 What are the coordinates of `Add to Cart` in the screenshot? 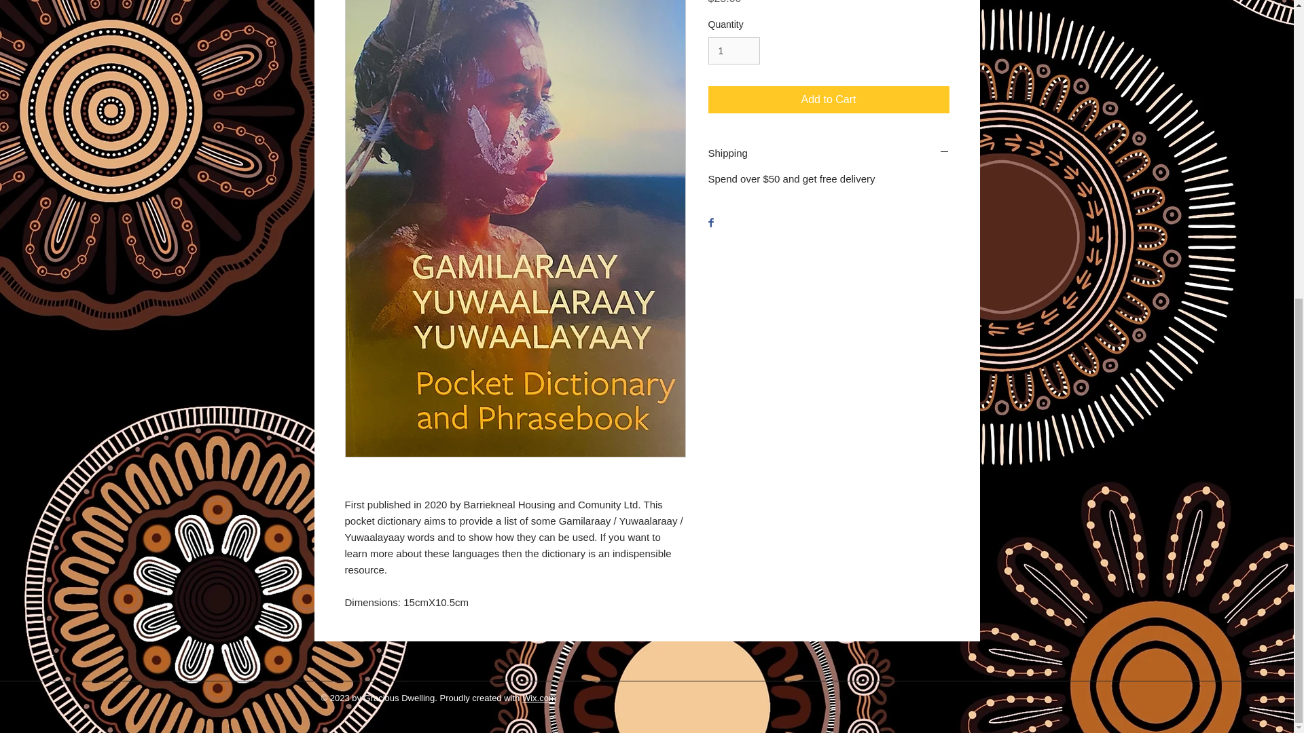 It's located at (829, 100).